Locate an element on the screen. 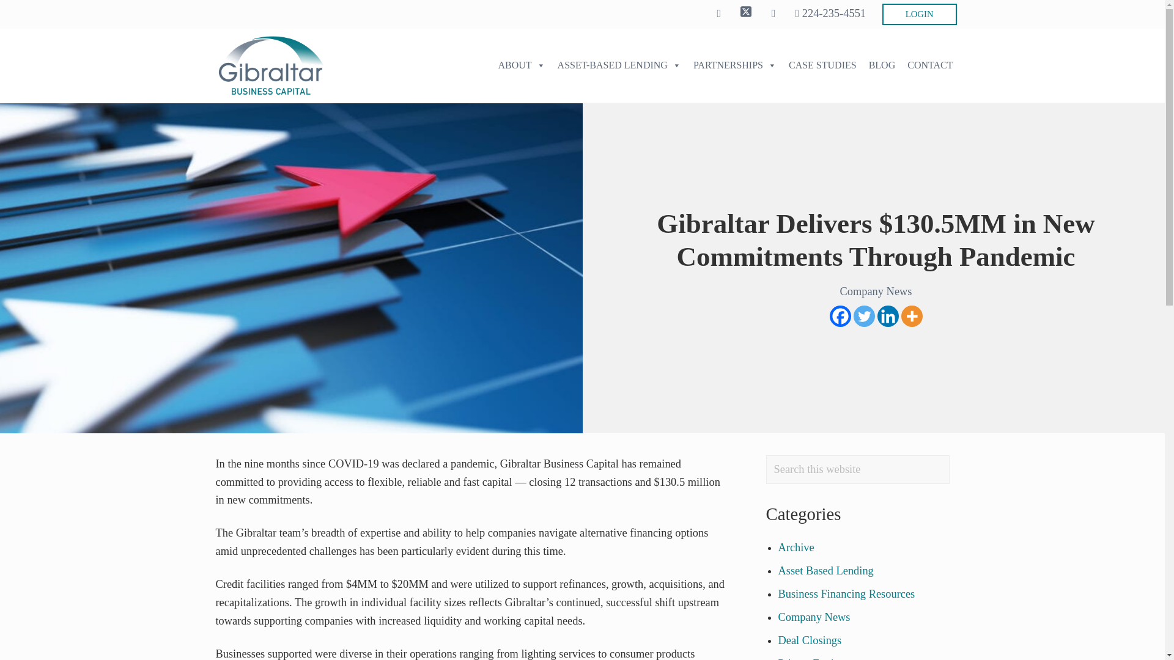 The image size is (1174, 660). PARTNERSHIPS is located at coordinates (735, 65).